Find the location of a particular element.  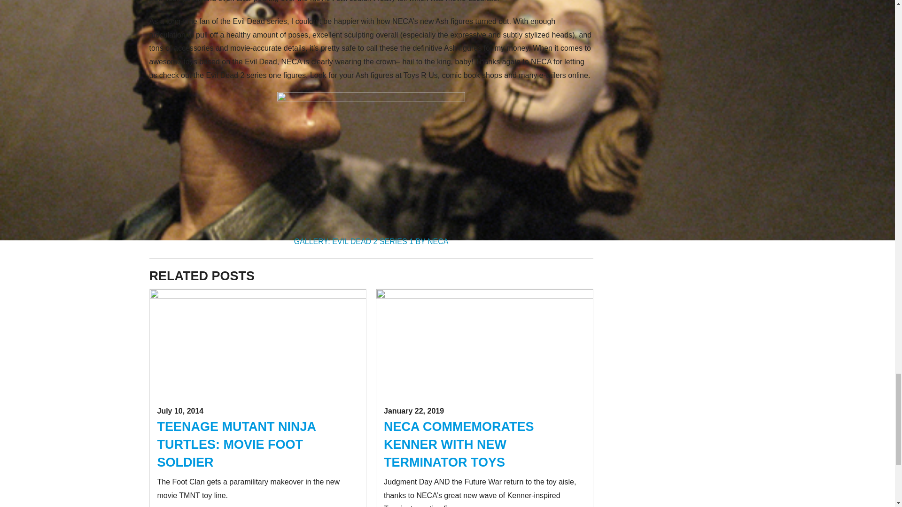

DEADITE ASH is located at coordinates (371, 162).